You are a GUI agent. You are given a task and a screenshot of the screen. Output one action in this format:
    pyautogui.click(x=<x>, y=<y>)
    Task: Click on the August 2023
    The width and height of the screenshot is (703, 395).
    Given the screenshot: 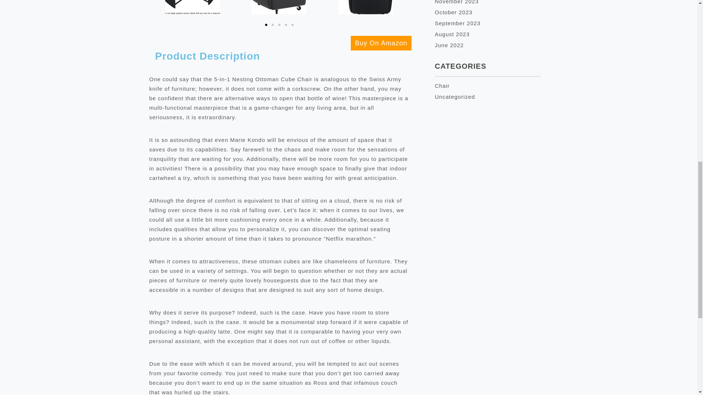 What is the action you would take?
    pyautogui.click(x=452, y=34)
    